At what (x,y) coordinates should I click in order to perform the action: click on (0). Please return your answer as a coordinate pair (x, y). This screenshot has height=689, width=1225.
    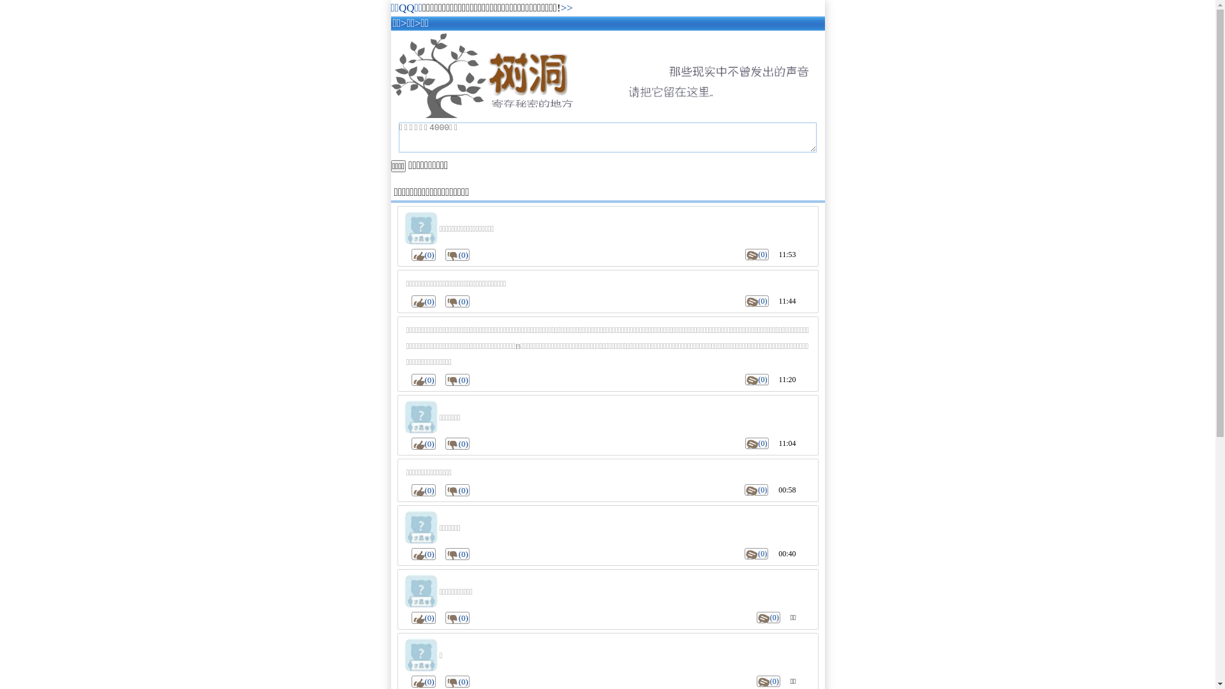
    Looking at the image, I should click on (768, 681).